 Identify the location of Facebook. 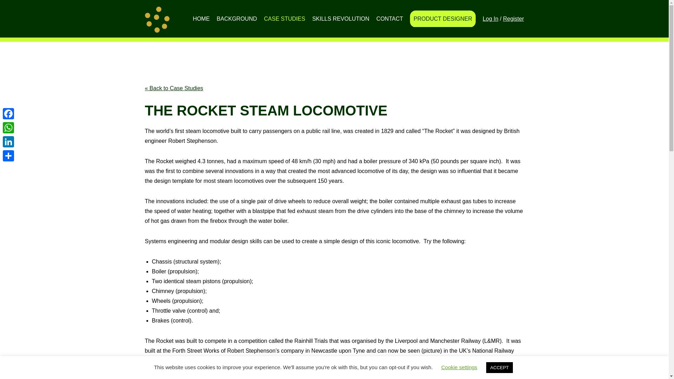
(8, 114).